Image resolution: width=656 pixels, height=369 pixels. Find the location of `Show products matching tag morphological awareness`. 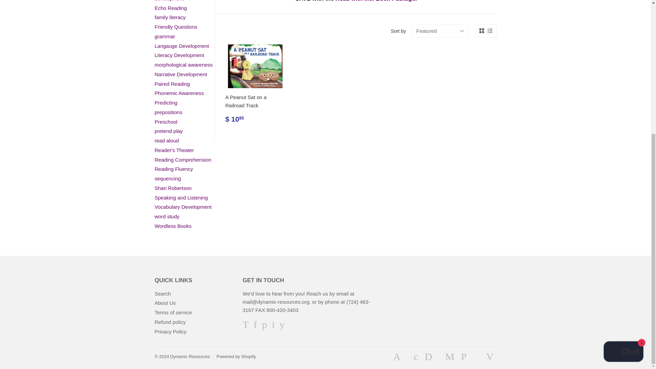

Show products matching tag morphological awareness is located at coordinates (183, 65).